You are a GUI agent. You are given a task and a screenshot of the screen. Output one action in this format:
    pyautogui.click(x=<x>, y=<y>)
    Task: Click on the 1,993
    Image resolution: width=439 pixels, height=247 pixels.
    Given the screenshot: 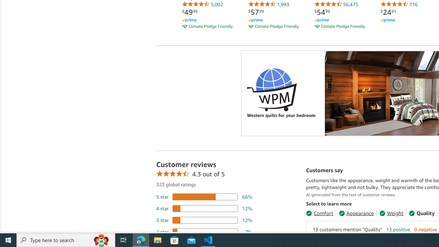 What is the action you would take?
    pyautogui.click(x=269, y=4)
    